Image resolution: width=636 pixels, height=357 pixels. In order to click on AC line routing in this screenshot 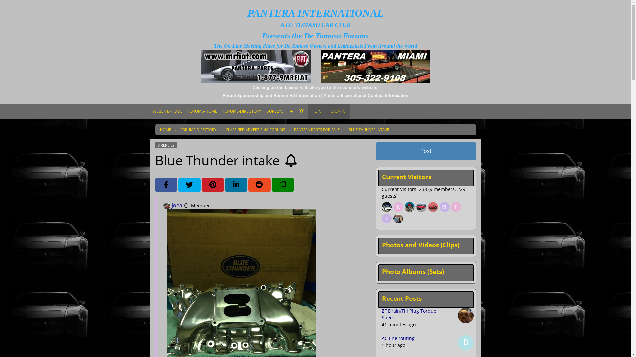, I will do `click(398, 338)`.